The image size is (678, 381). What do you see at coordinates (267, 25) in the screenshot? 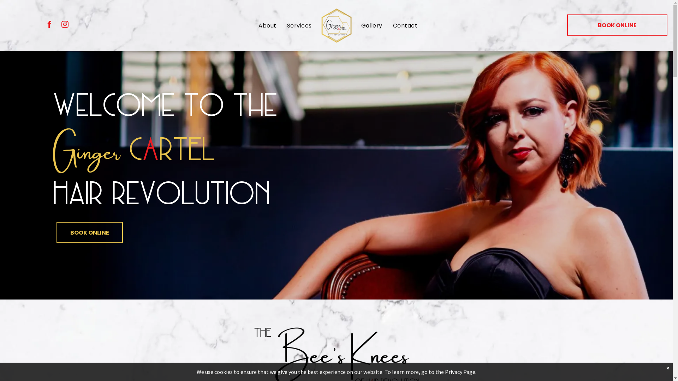
I see `About` at bounding box center [267, 25].